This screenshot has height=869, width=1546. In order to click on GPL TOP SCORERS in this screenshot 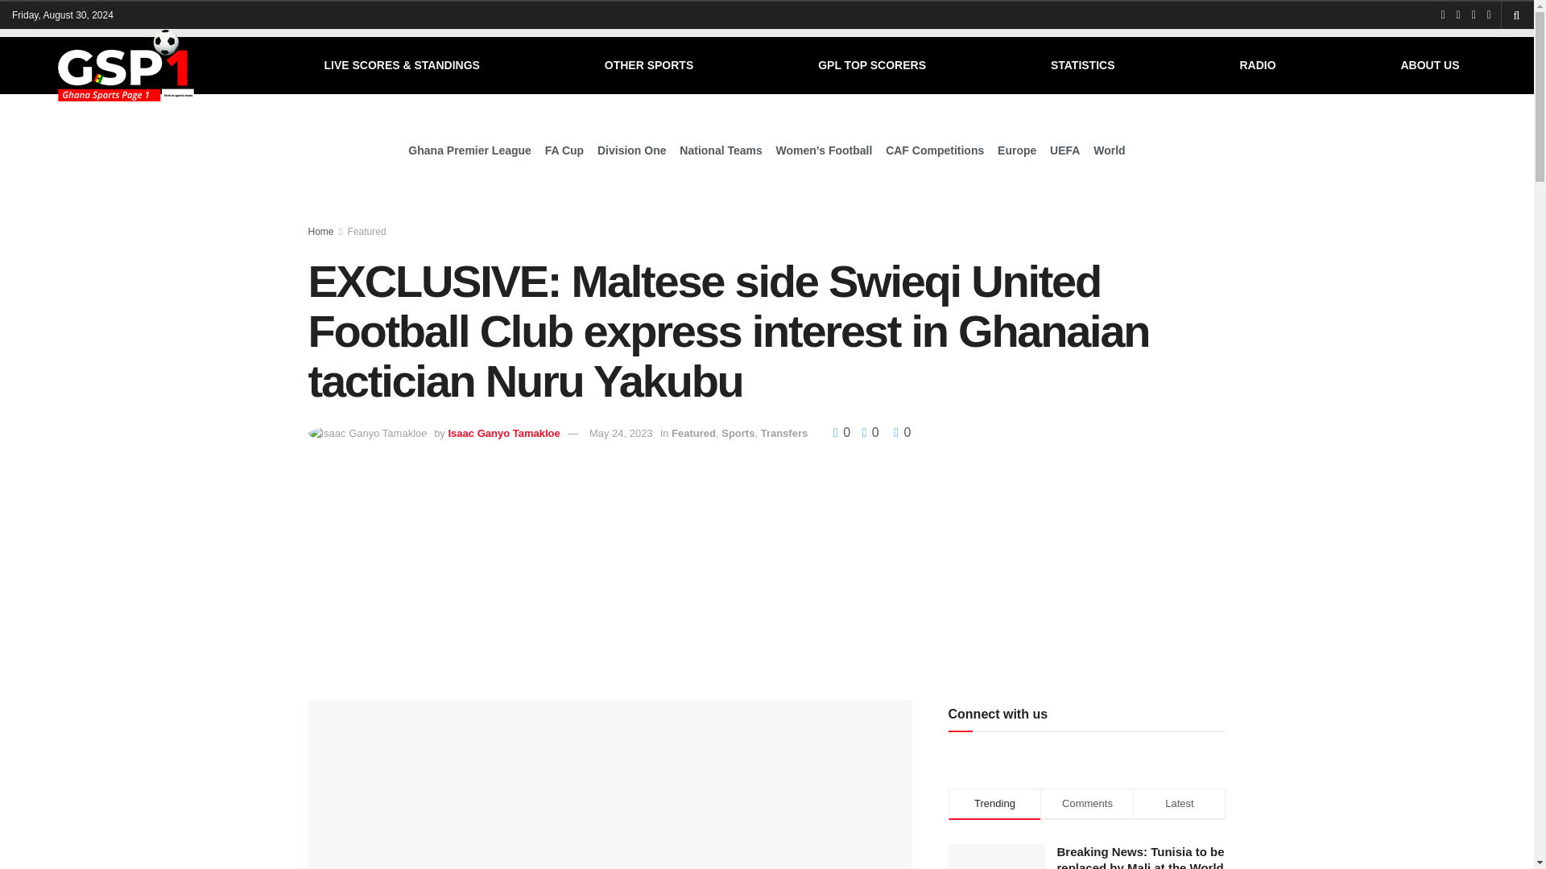, I will do `click(872, 65)`.